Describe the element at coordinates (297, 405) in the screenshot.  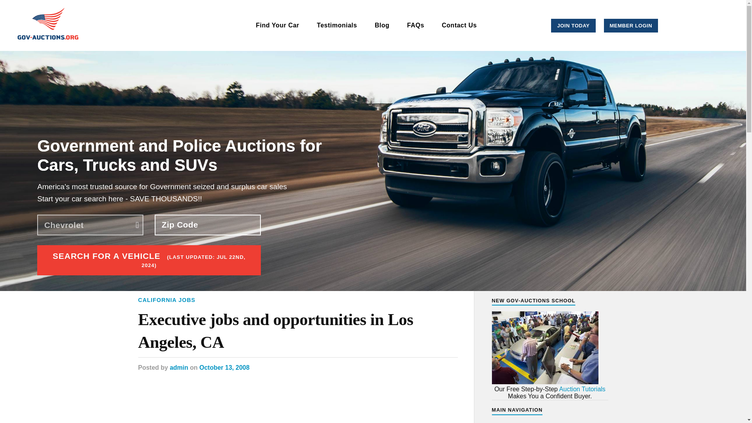
I see `Advertisement` at that location.